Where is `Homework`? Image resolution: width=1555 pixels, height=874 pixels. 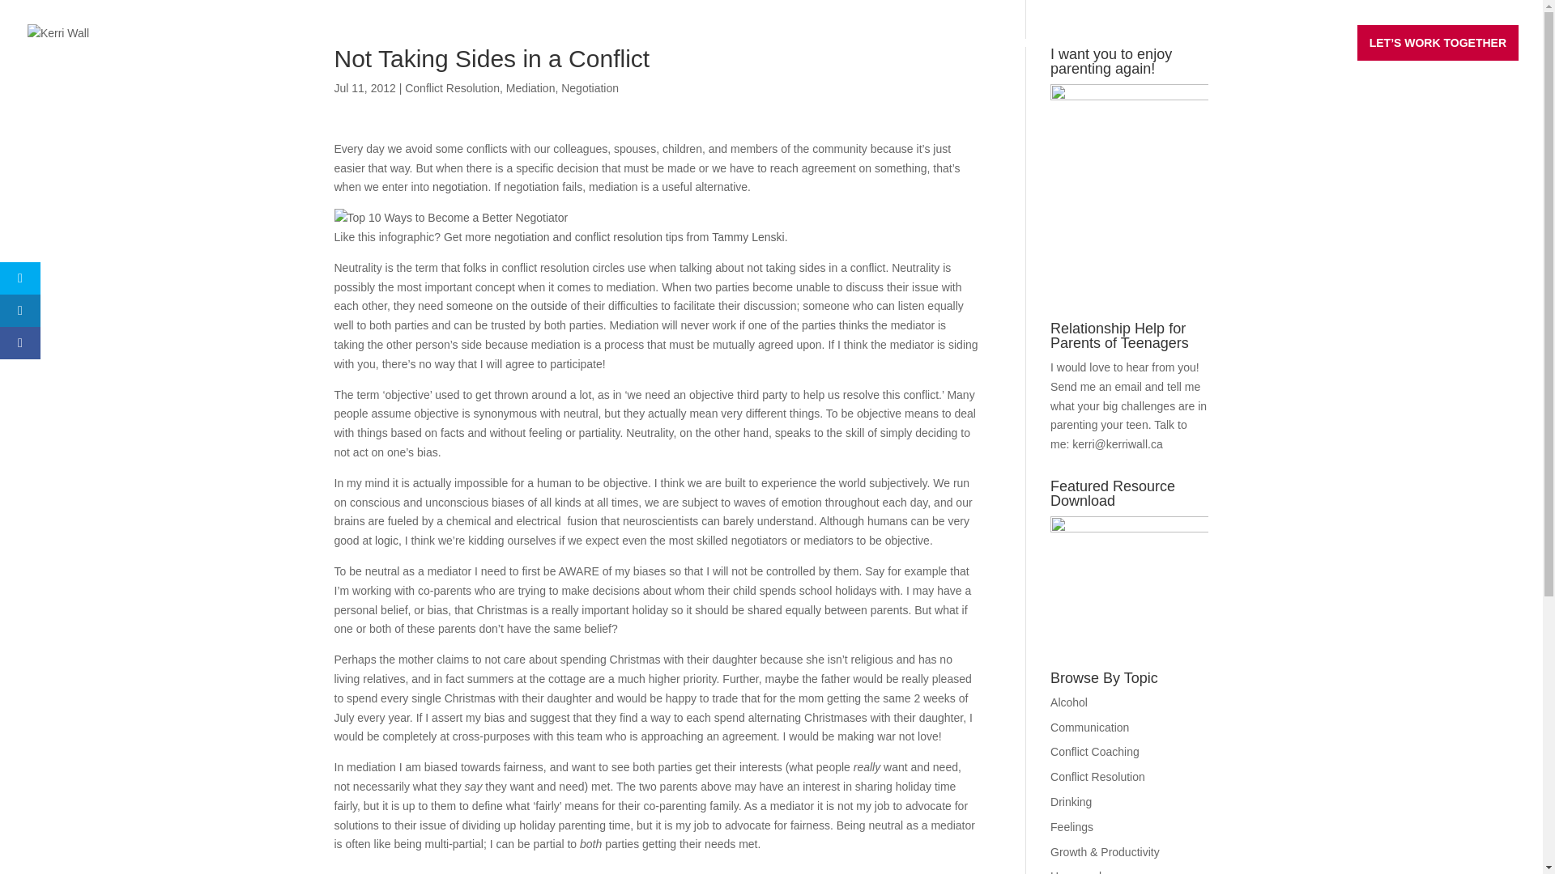 Homework is located at coordinates (1077, 872).